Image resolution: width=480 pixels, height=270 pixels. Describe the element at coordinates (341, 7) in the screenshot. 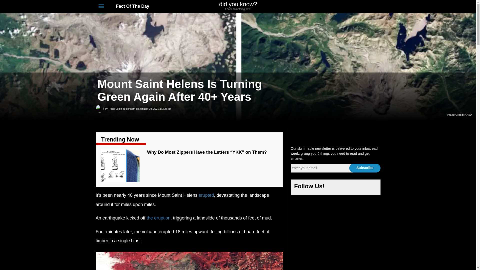

I see `Fact Of The Day` at that location.